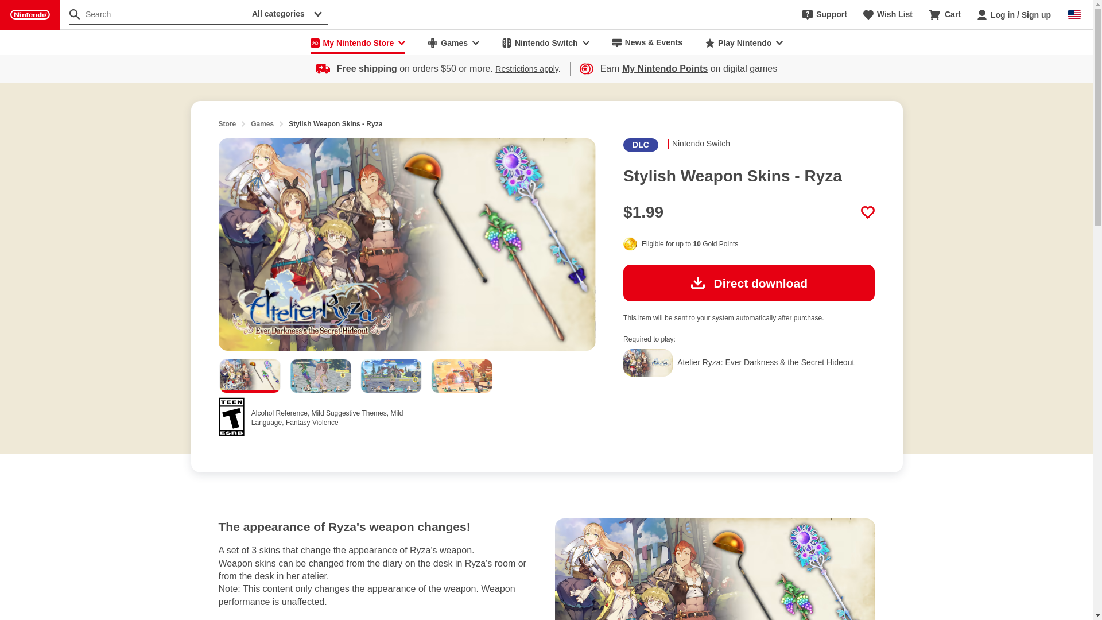  Describe the element at coordinates (887, 15) in the screenshot. I see `Wish List` at that location.